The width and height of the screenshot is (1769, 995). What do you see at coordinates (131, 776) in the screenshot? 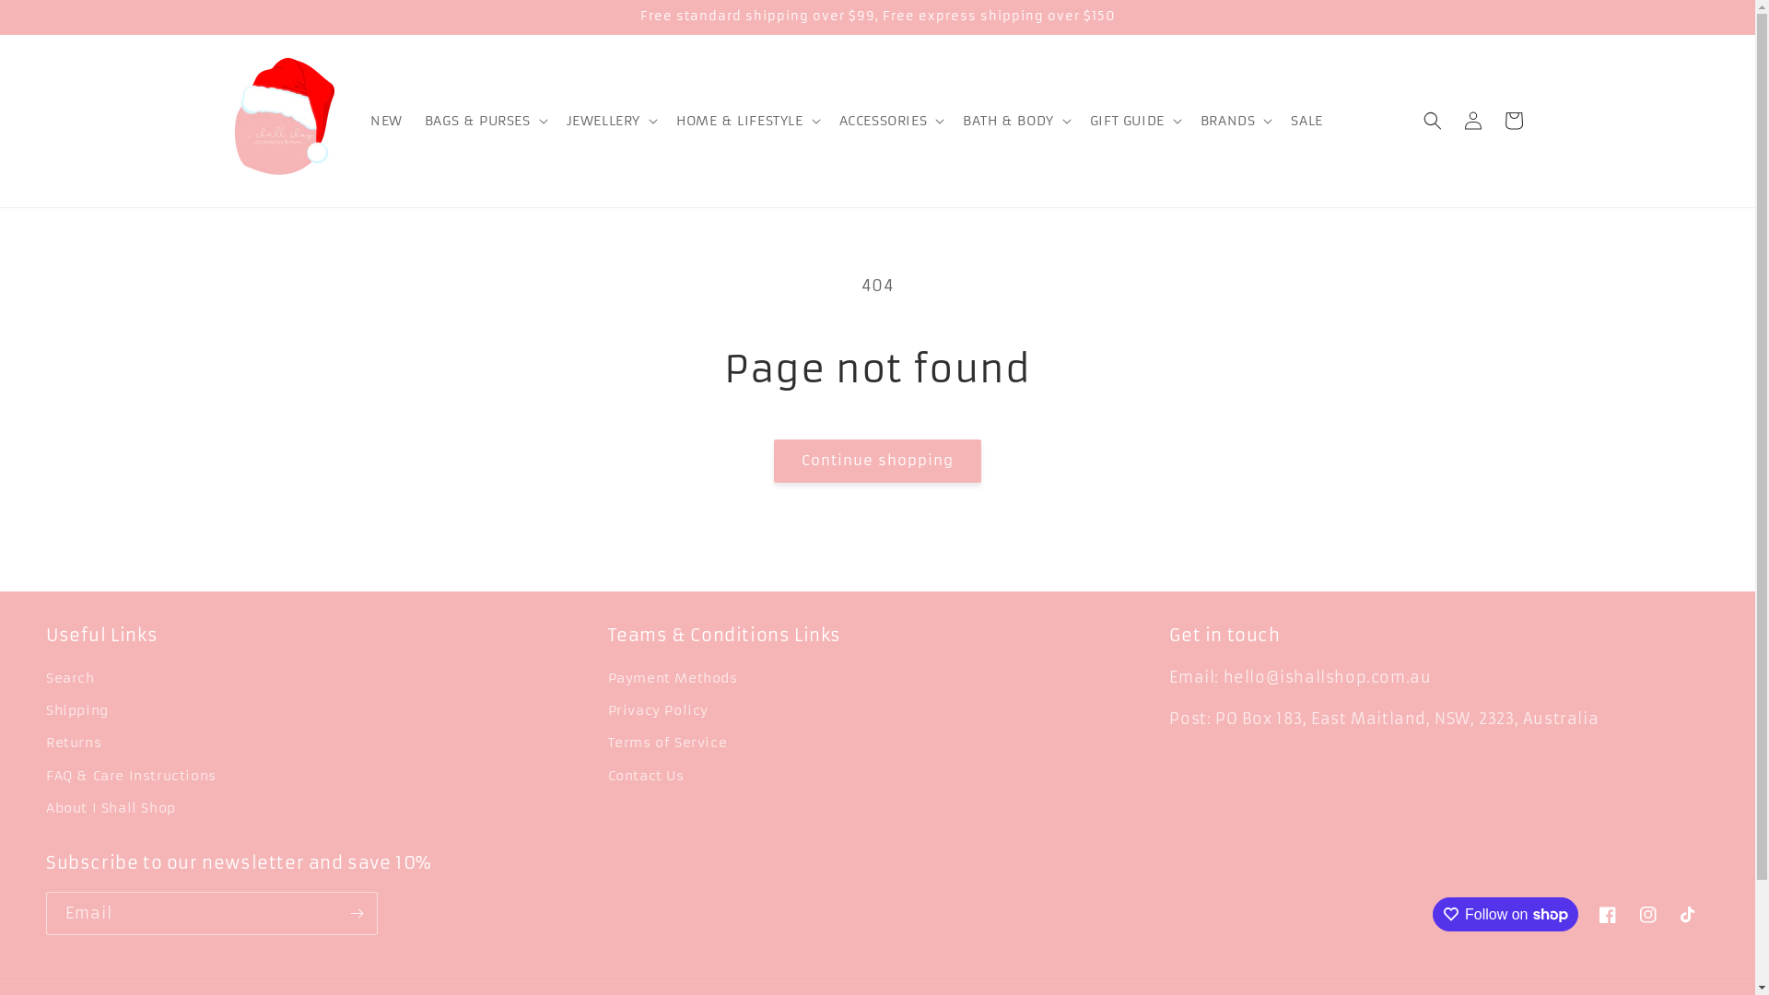
I see `FAQ & Care Instructions` at bounding box center [131, 776].